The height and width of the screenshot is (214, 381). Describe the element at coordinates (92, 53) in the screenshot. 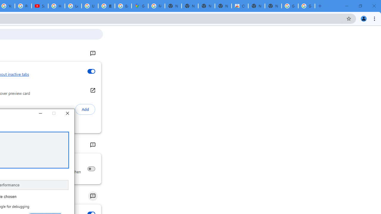

I see `General` at that location.